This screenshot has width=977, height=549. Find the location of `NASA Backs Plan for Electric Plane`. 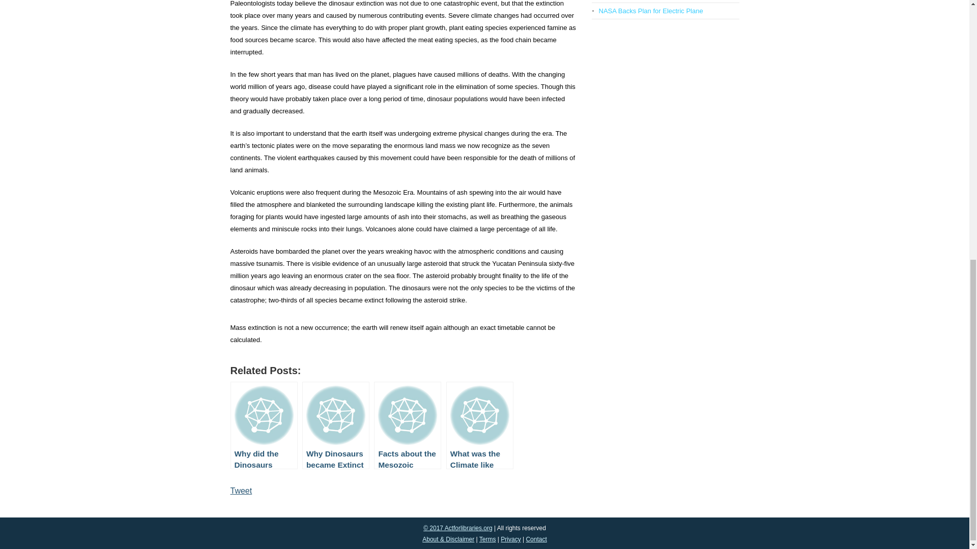

NASA Backs Plan for Electric Plane is located at coordinates (650, 11).